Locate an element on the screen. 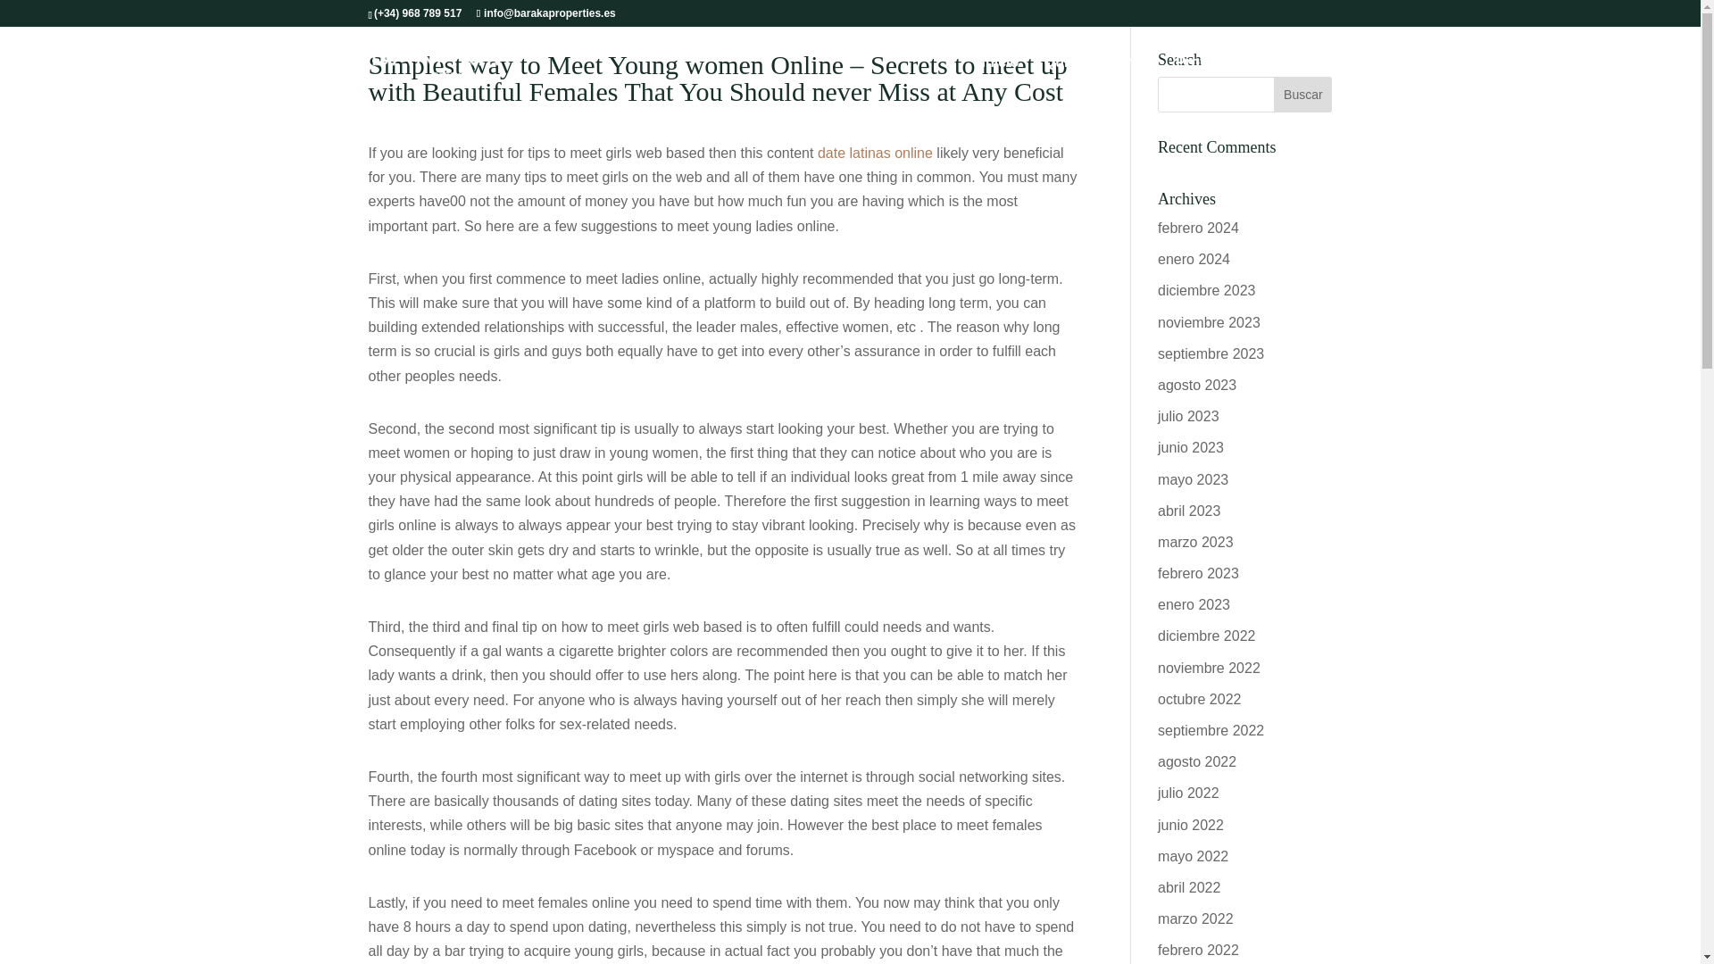  Proyectos is located at coordinates (1210, 62).